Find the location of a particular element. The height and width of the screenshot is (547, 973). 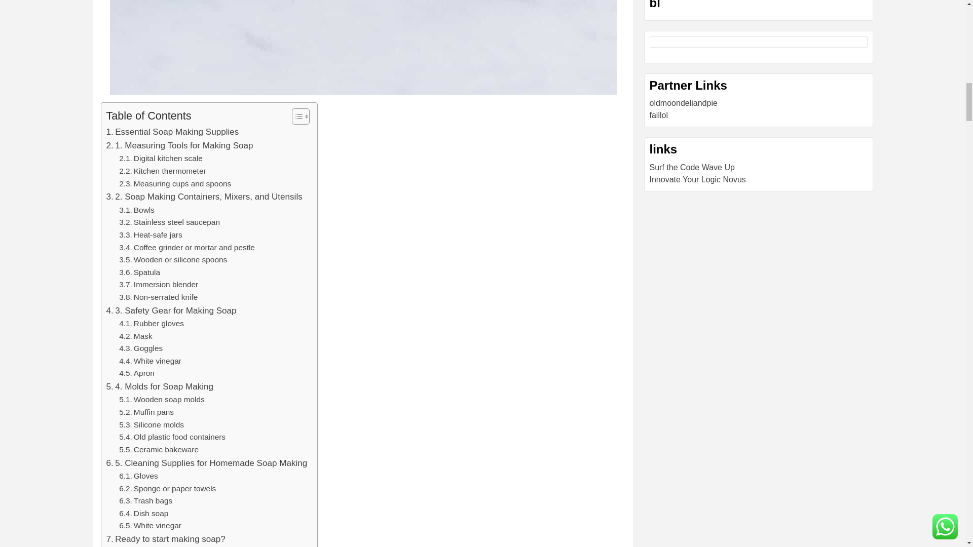

Immersion blender is located at coordinates (158, 285).